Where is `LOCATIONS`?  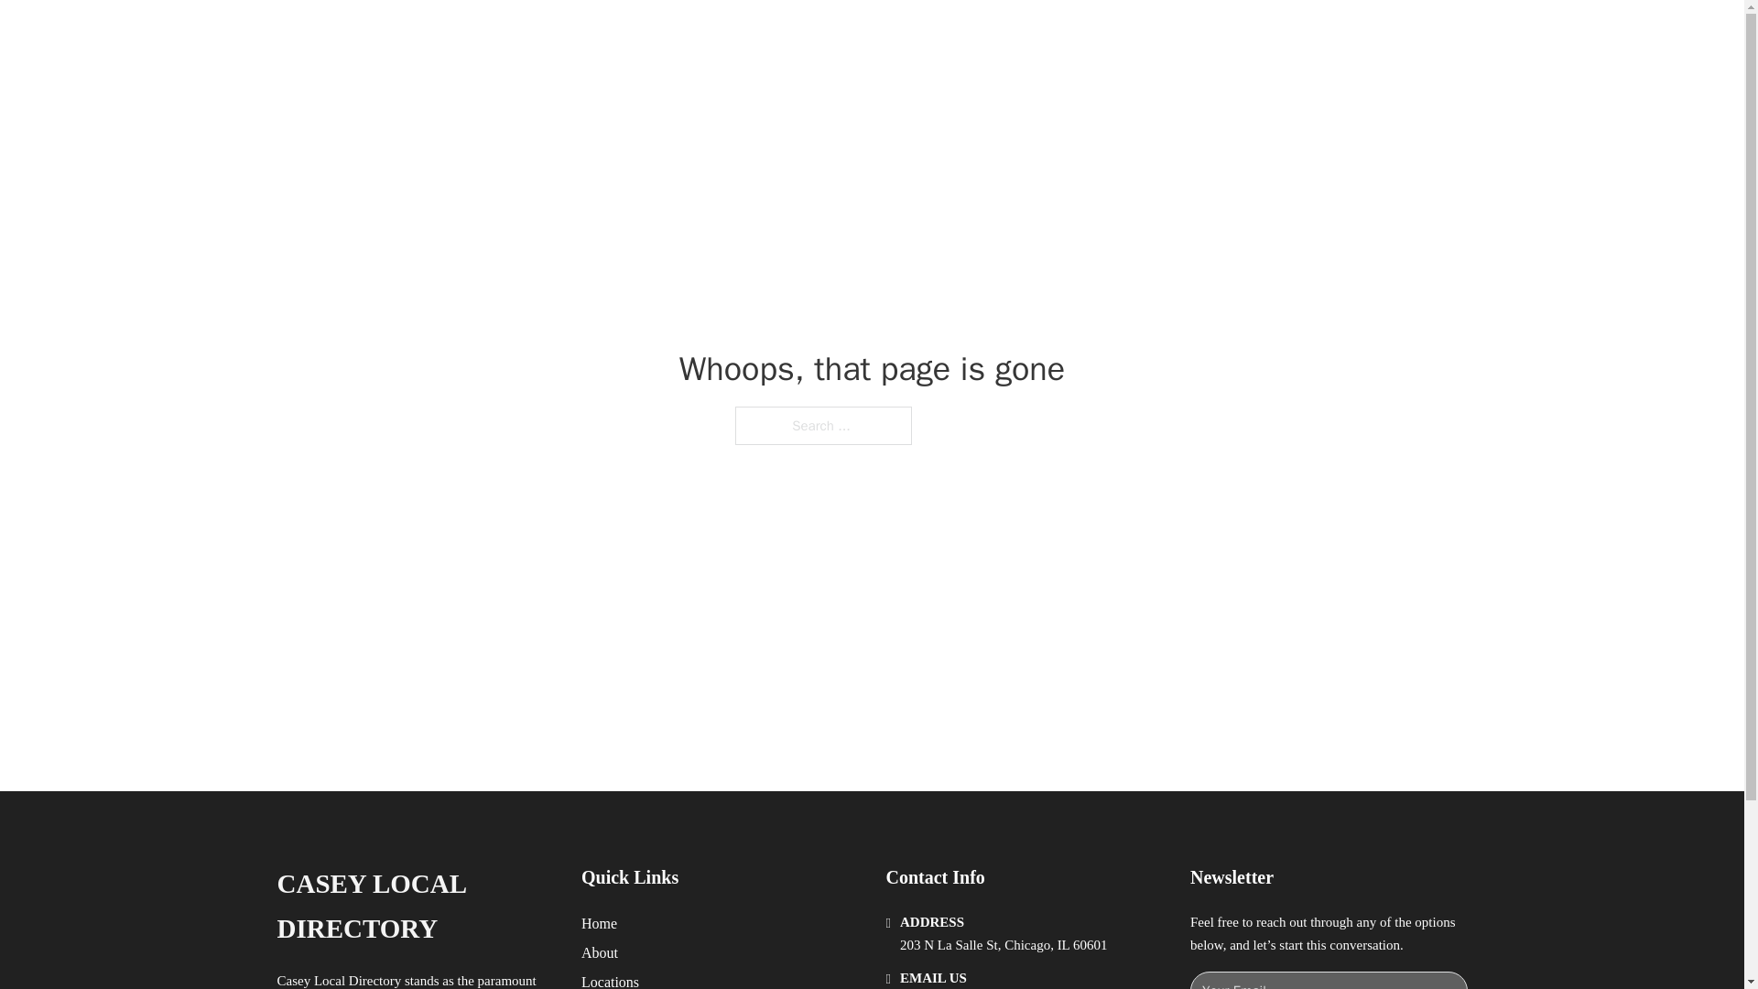 LOCATIONS is located at coordinates (1196, 35).